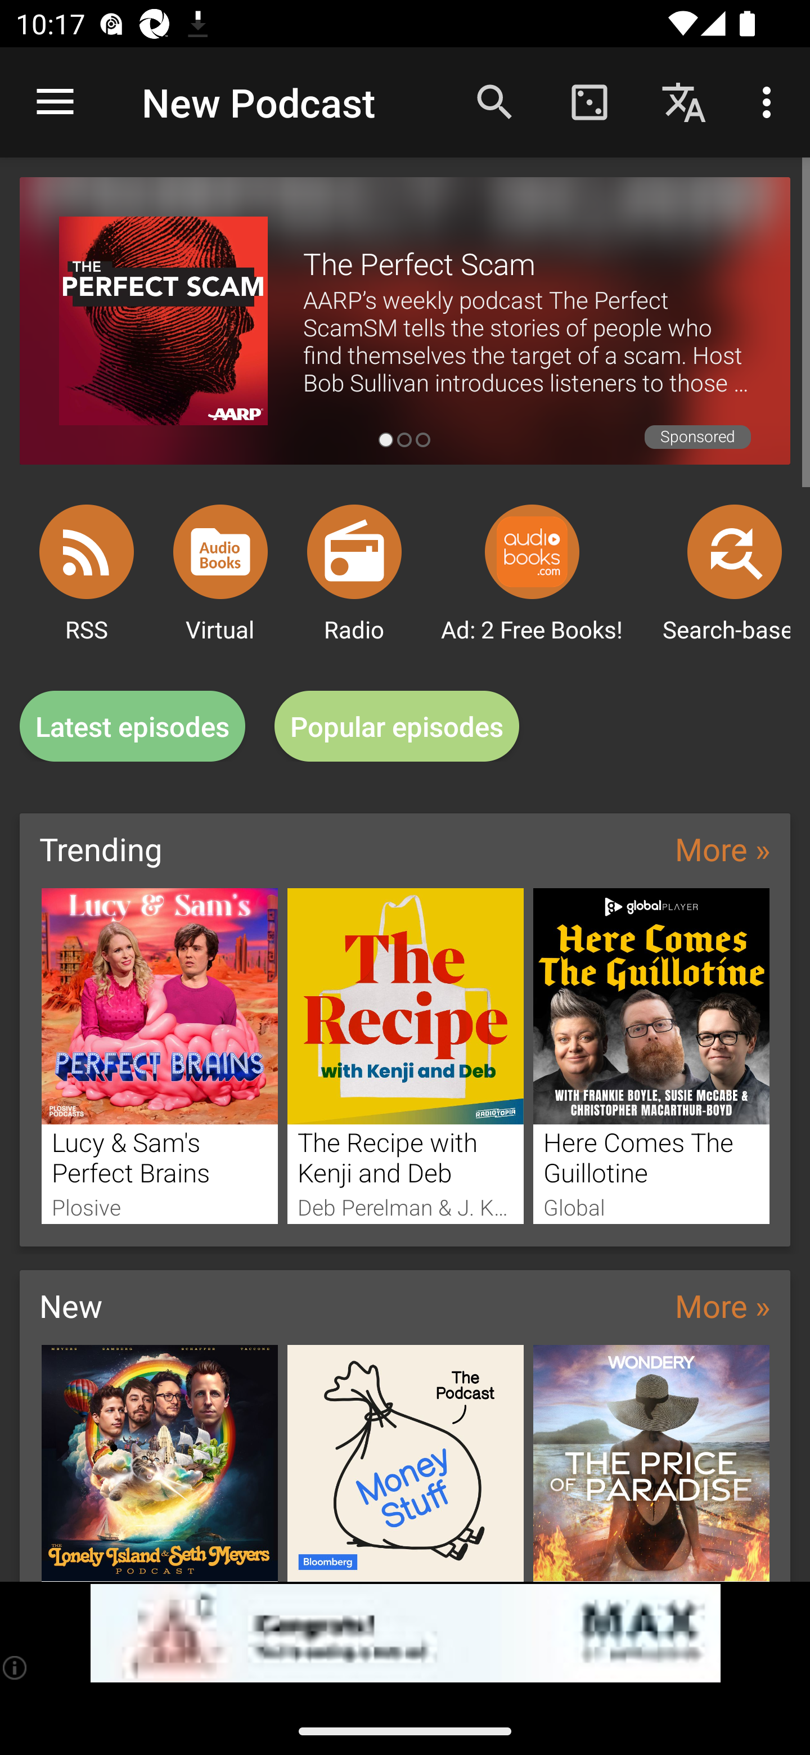 The width and height of the screenshot is (810, 1755). Describe the element at coordinates (354, 551) in the screenshot. I see `Radio` at that location.